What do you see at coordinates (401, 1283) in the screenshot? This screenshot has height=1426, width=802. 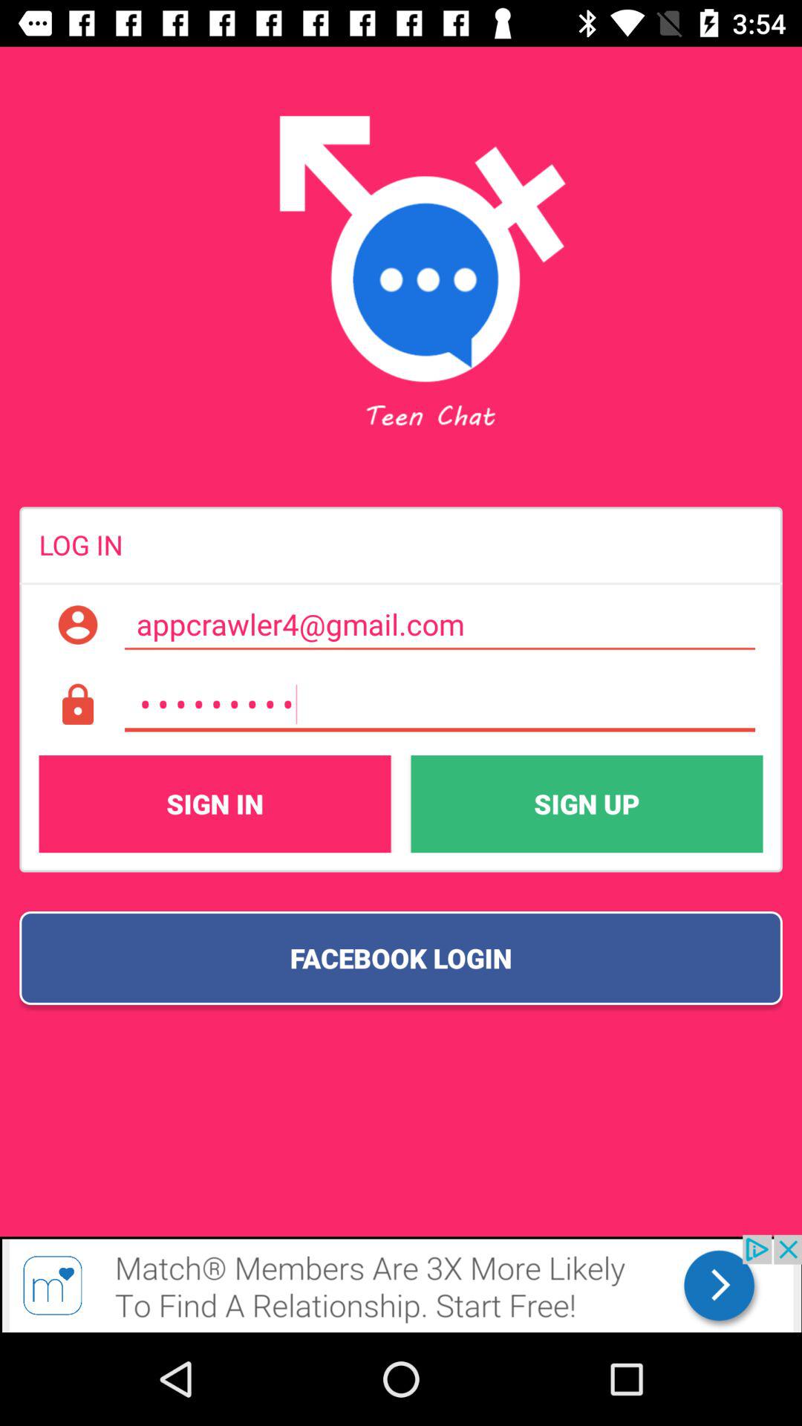 I see `advertisement page` at bounding box center [401, 1283].